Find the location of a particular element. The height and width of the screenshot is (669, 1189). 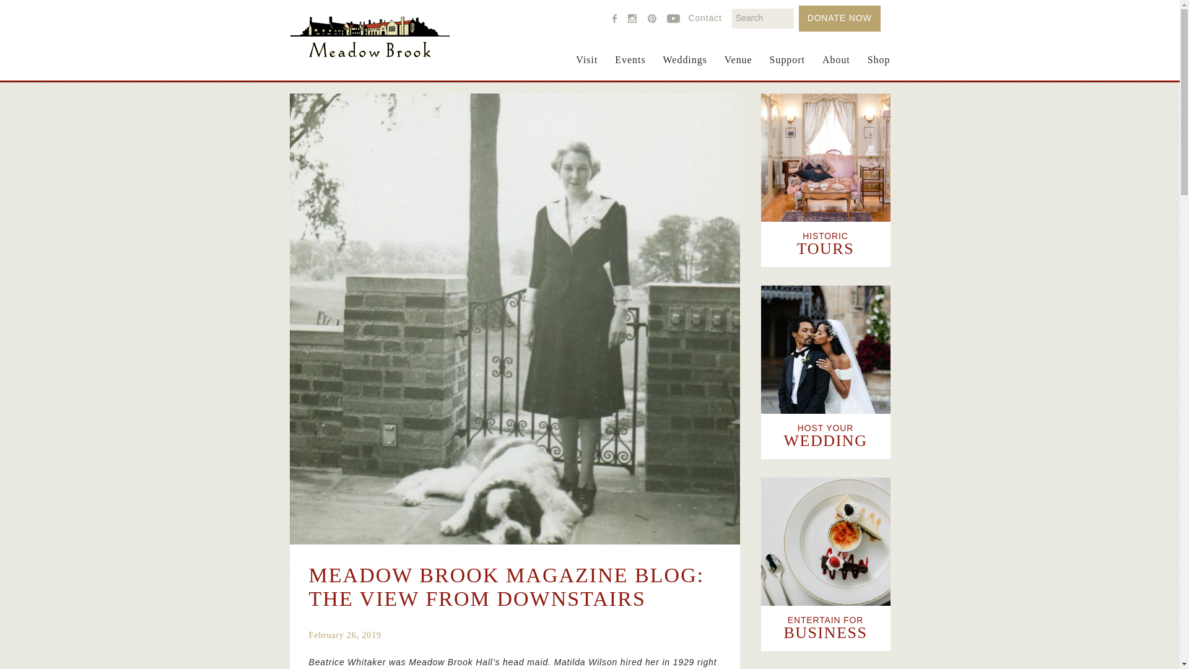

Pinterest is located at coordinates (651, 17).